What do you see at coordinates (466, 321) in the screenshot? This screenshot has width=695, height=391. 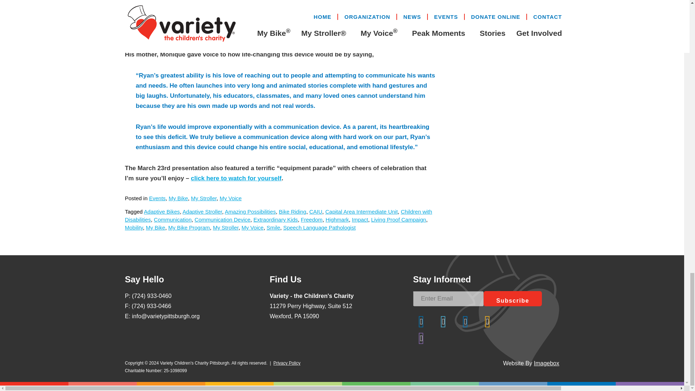 I see `LinkedIn` at bounding box center [466, 321].